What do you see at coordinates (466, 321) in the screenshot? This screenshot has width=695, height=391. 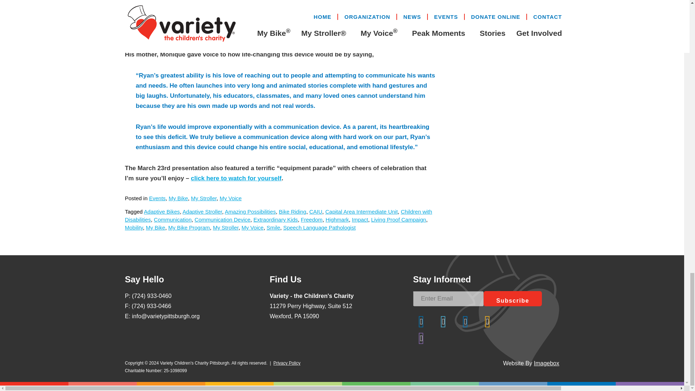 I see `LinkedIn` at bounding box center [466, 321].